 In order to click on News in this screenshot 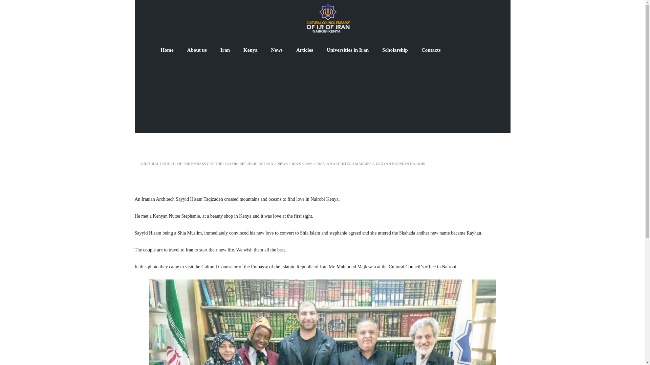, I will do `click(277, 50)`.